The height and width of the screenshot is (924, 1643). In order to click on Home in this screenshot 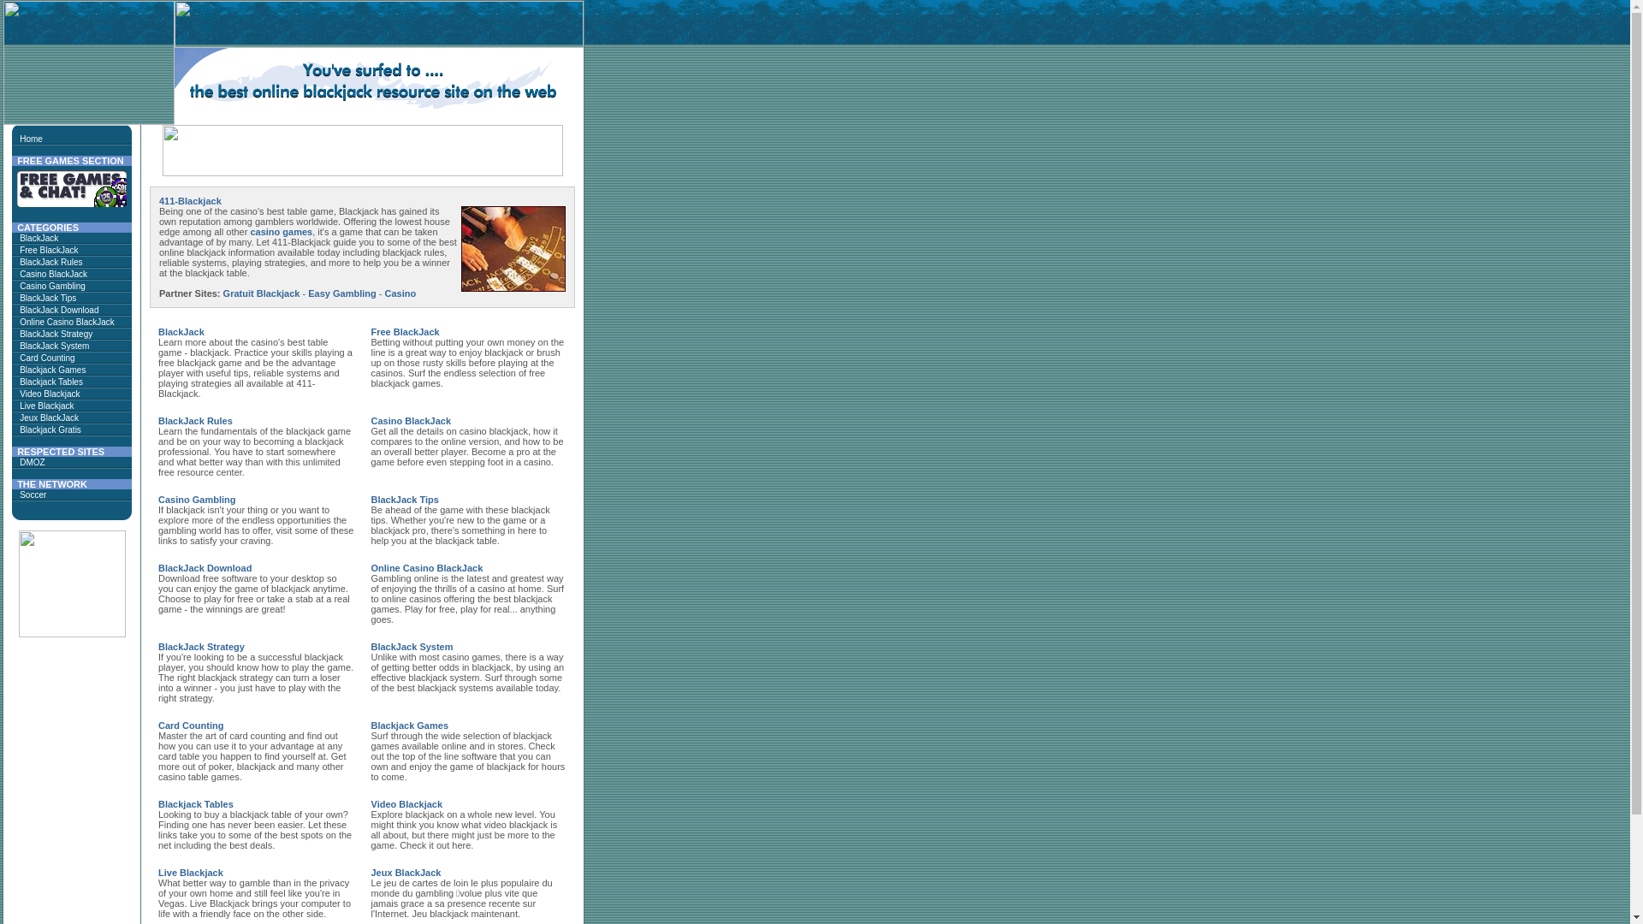, I will do `click(31, 139)`.